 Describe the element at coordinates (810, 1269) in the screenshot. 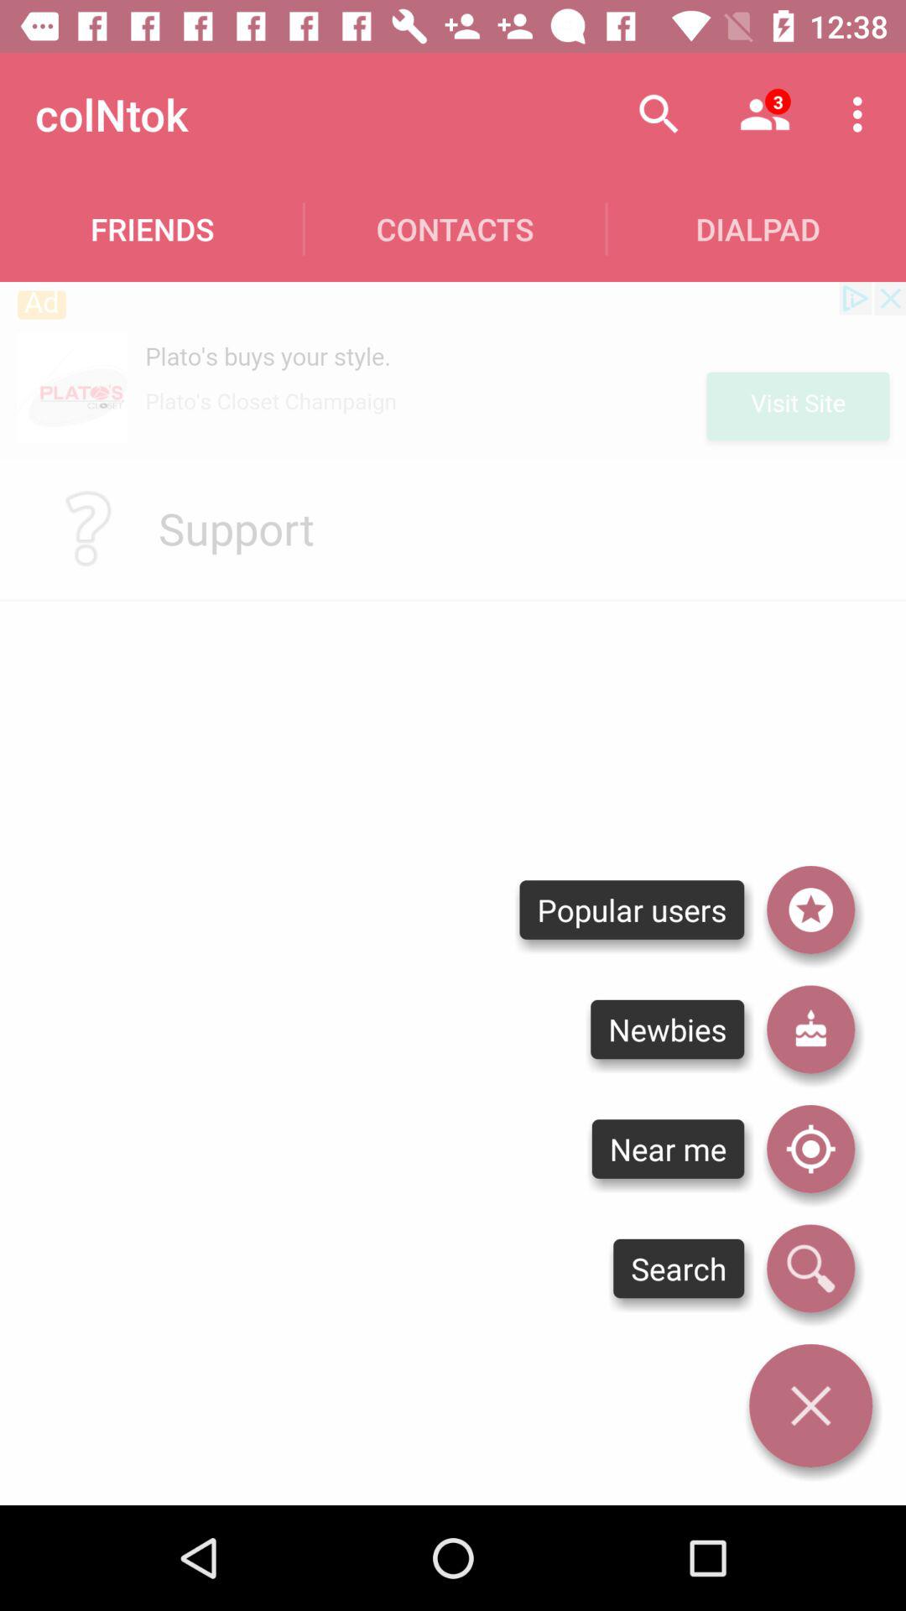

I see `choose icon next to the near me` at that location.